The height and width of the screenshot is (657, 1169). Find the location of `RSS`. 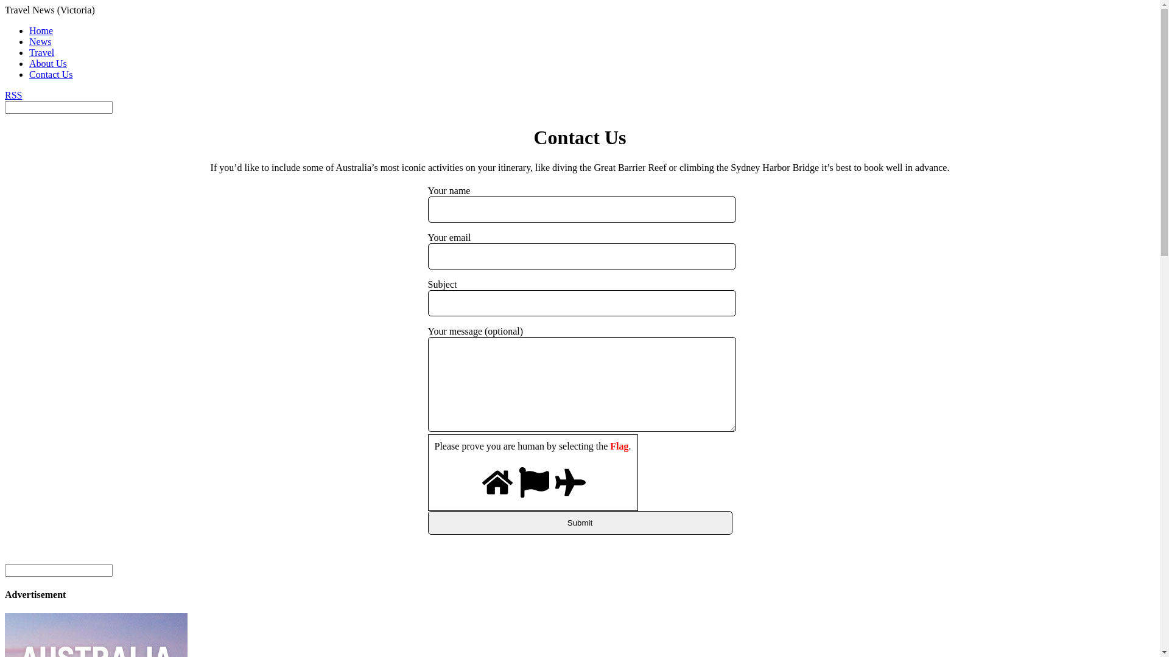

RSS is located at coordinates (13, 95).